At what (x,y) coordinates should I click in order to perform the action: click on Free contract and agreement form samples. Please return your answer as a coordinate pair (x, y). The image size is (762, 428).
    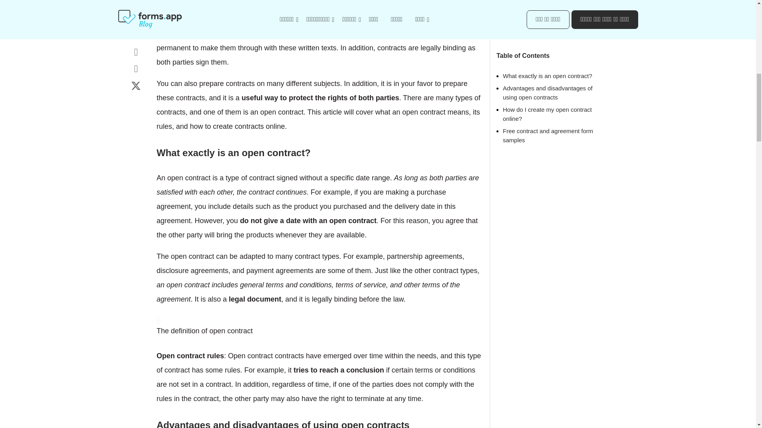
    Looking at the image, I should click on (548, 97).